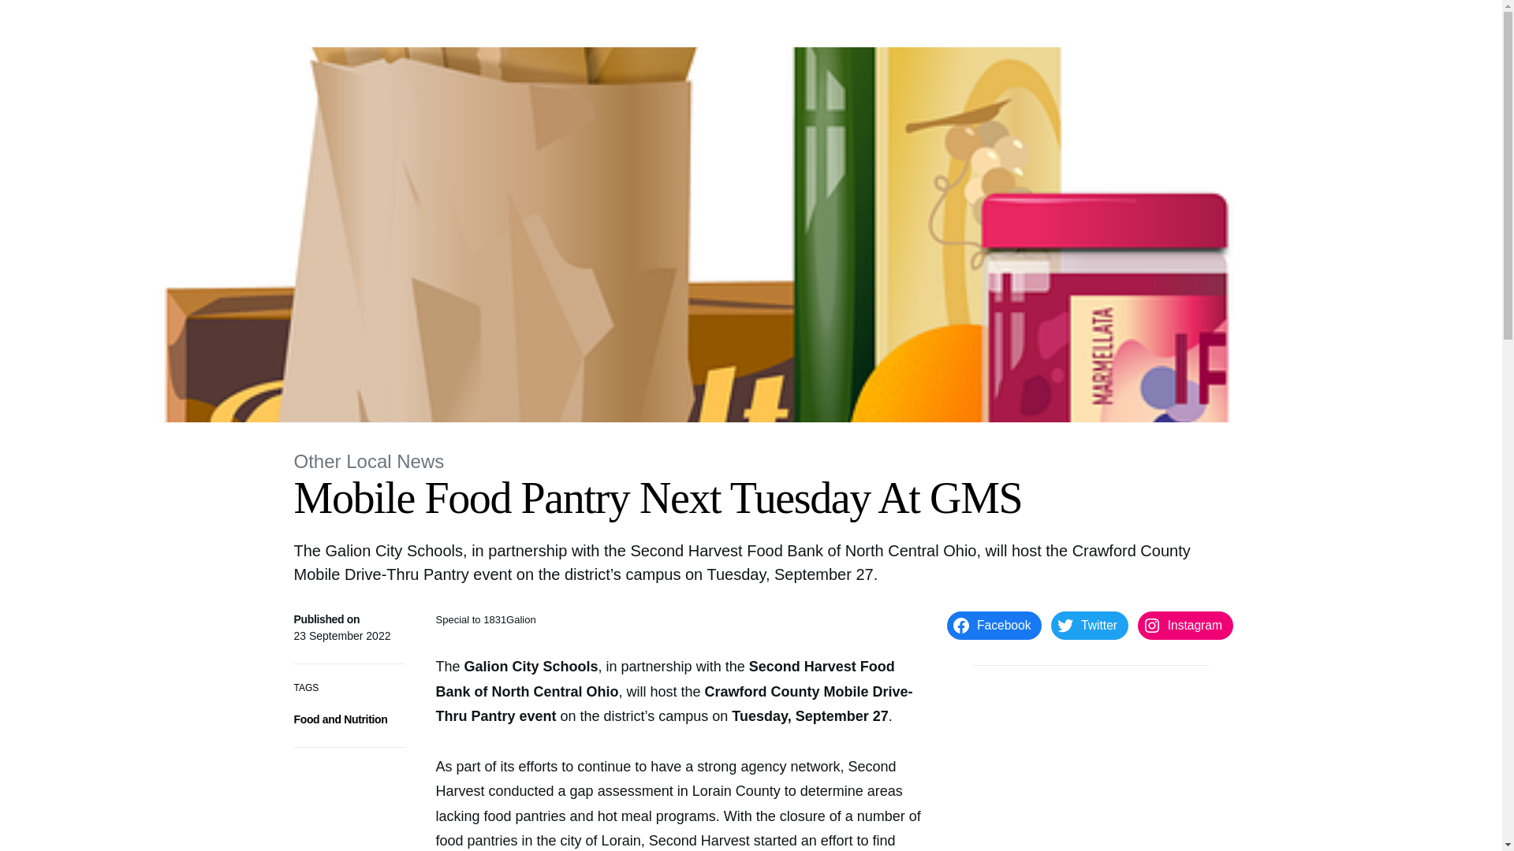 This screenshot has height=851, width=1514. I want to click on Business, so click(703, 24).